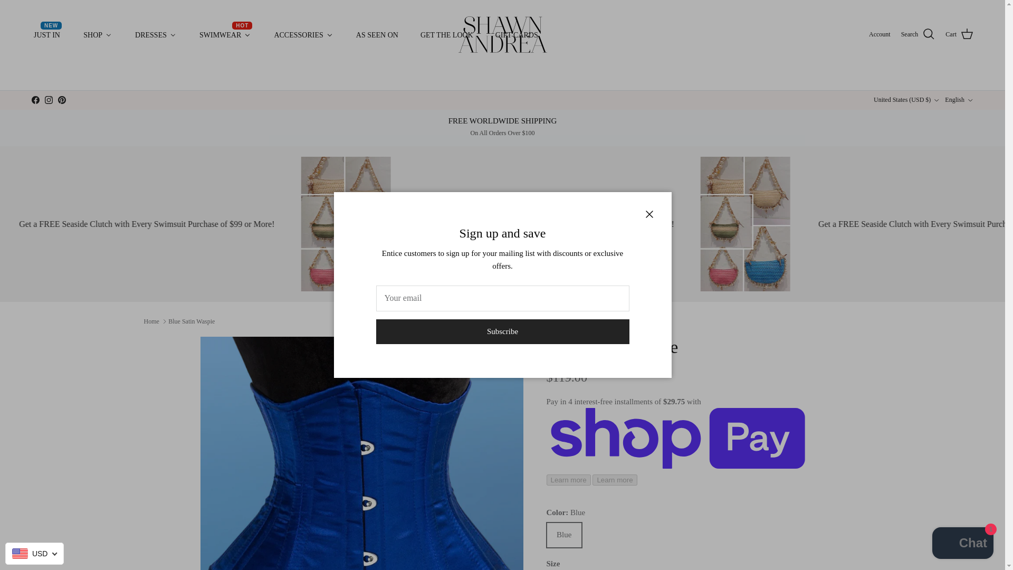 The height and width of the screenshot is (570, 1013). What do you see at coordinates (503, 35) in the screenshot?
I see `SHAWN ANDREA` at bounding box center [503, 35].